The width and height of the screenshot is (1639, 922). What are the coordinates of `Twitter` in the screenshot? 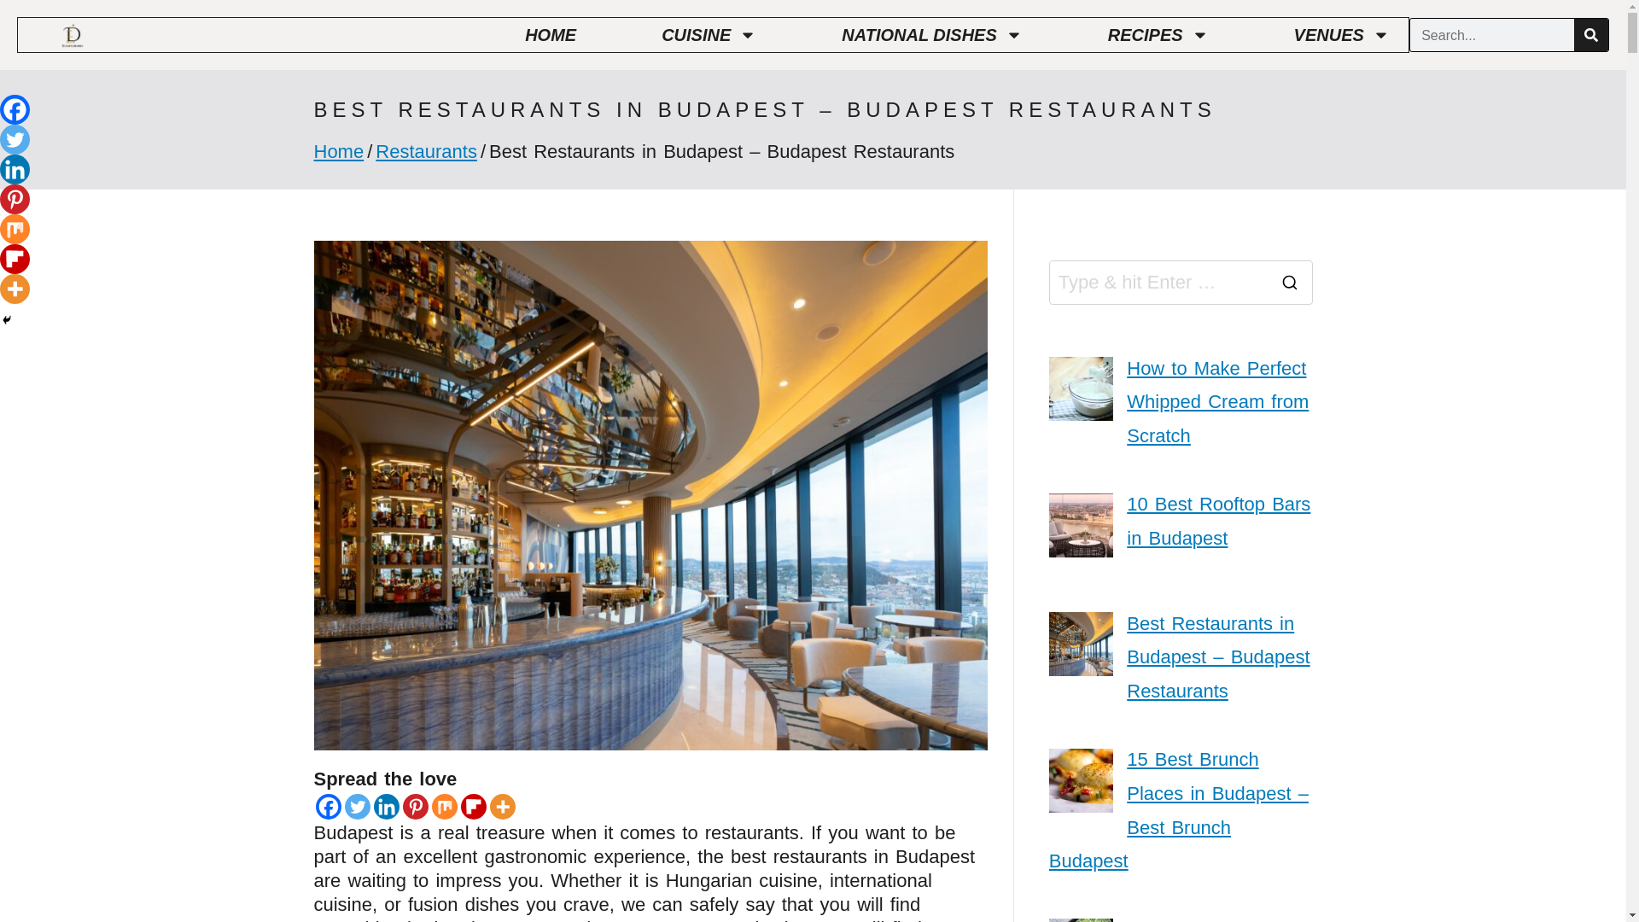 It's located at (15, 139).